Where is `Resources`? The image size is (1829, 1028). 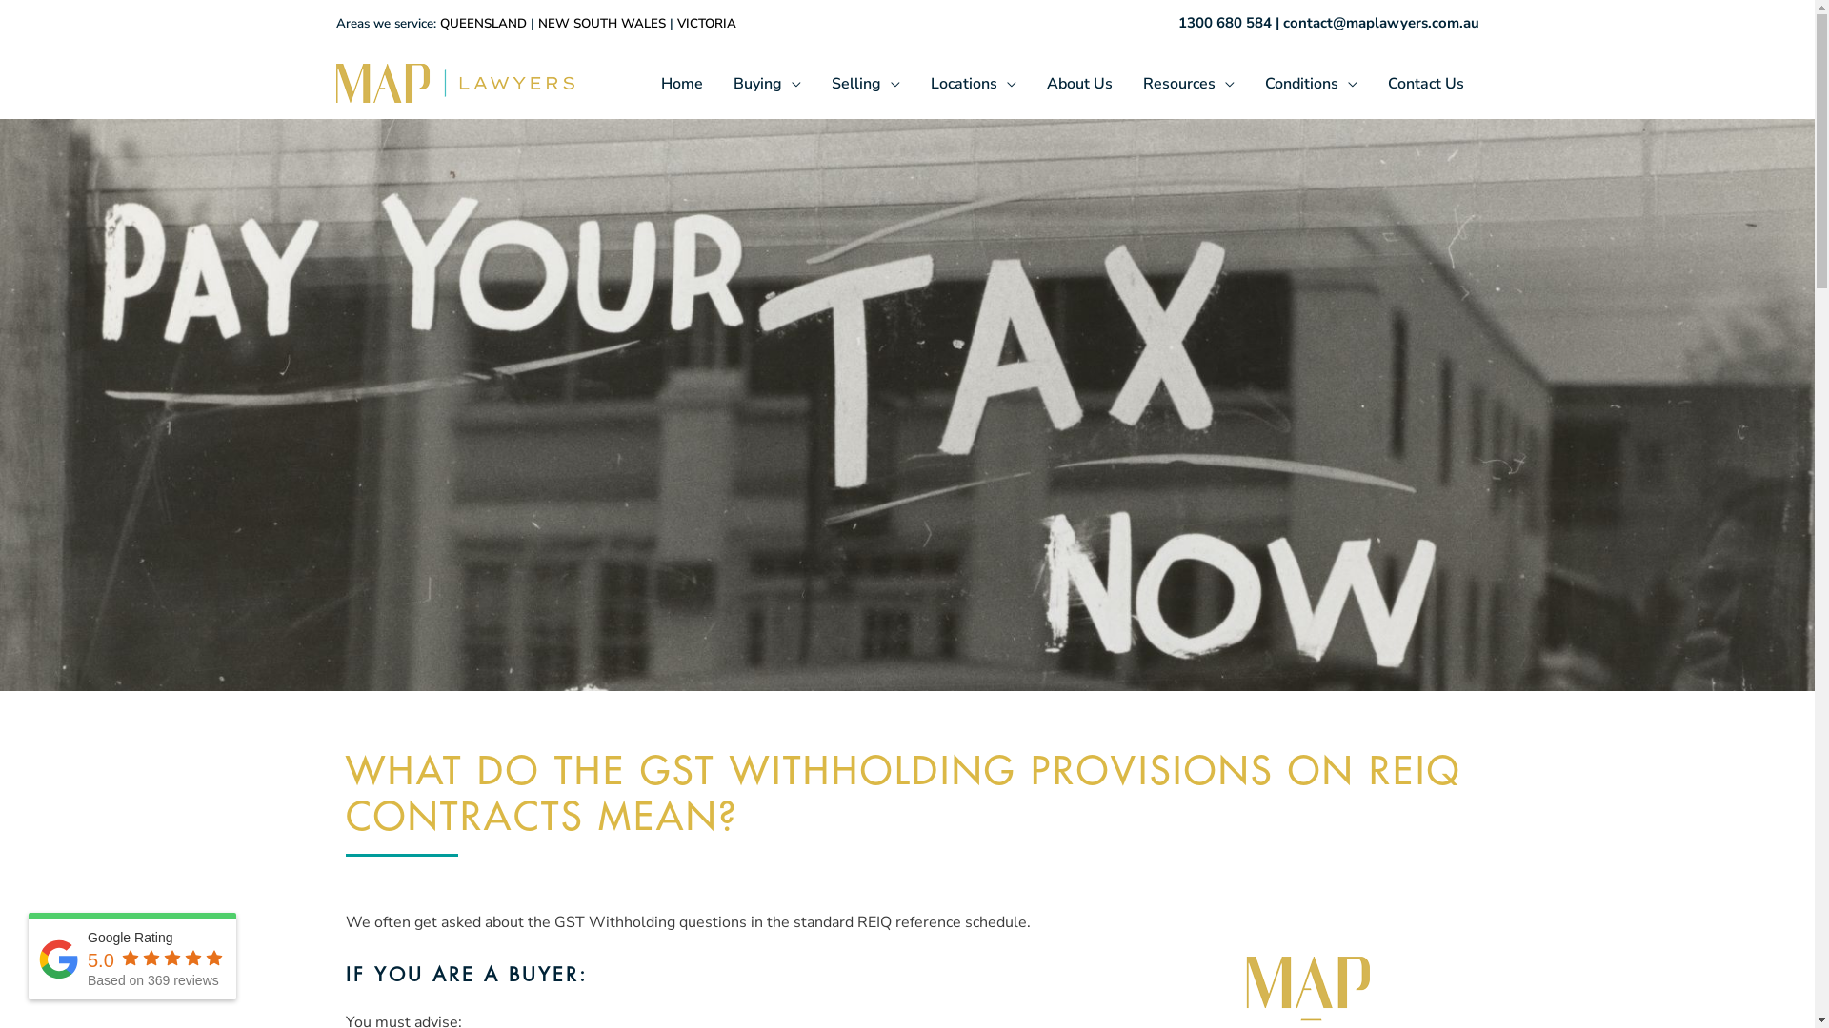
Resources is located at coordinates (1189, 84).